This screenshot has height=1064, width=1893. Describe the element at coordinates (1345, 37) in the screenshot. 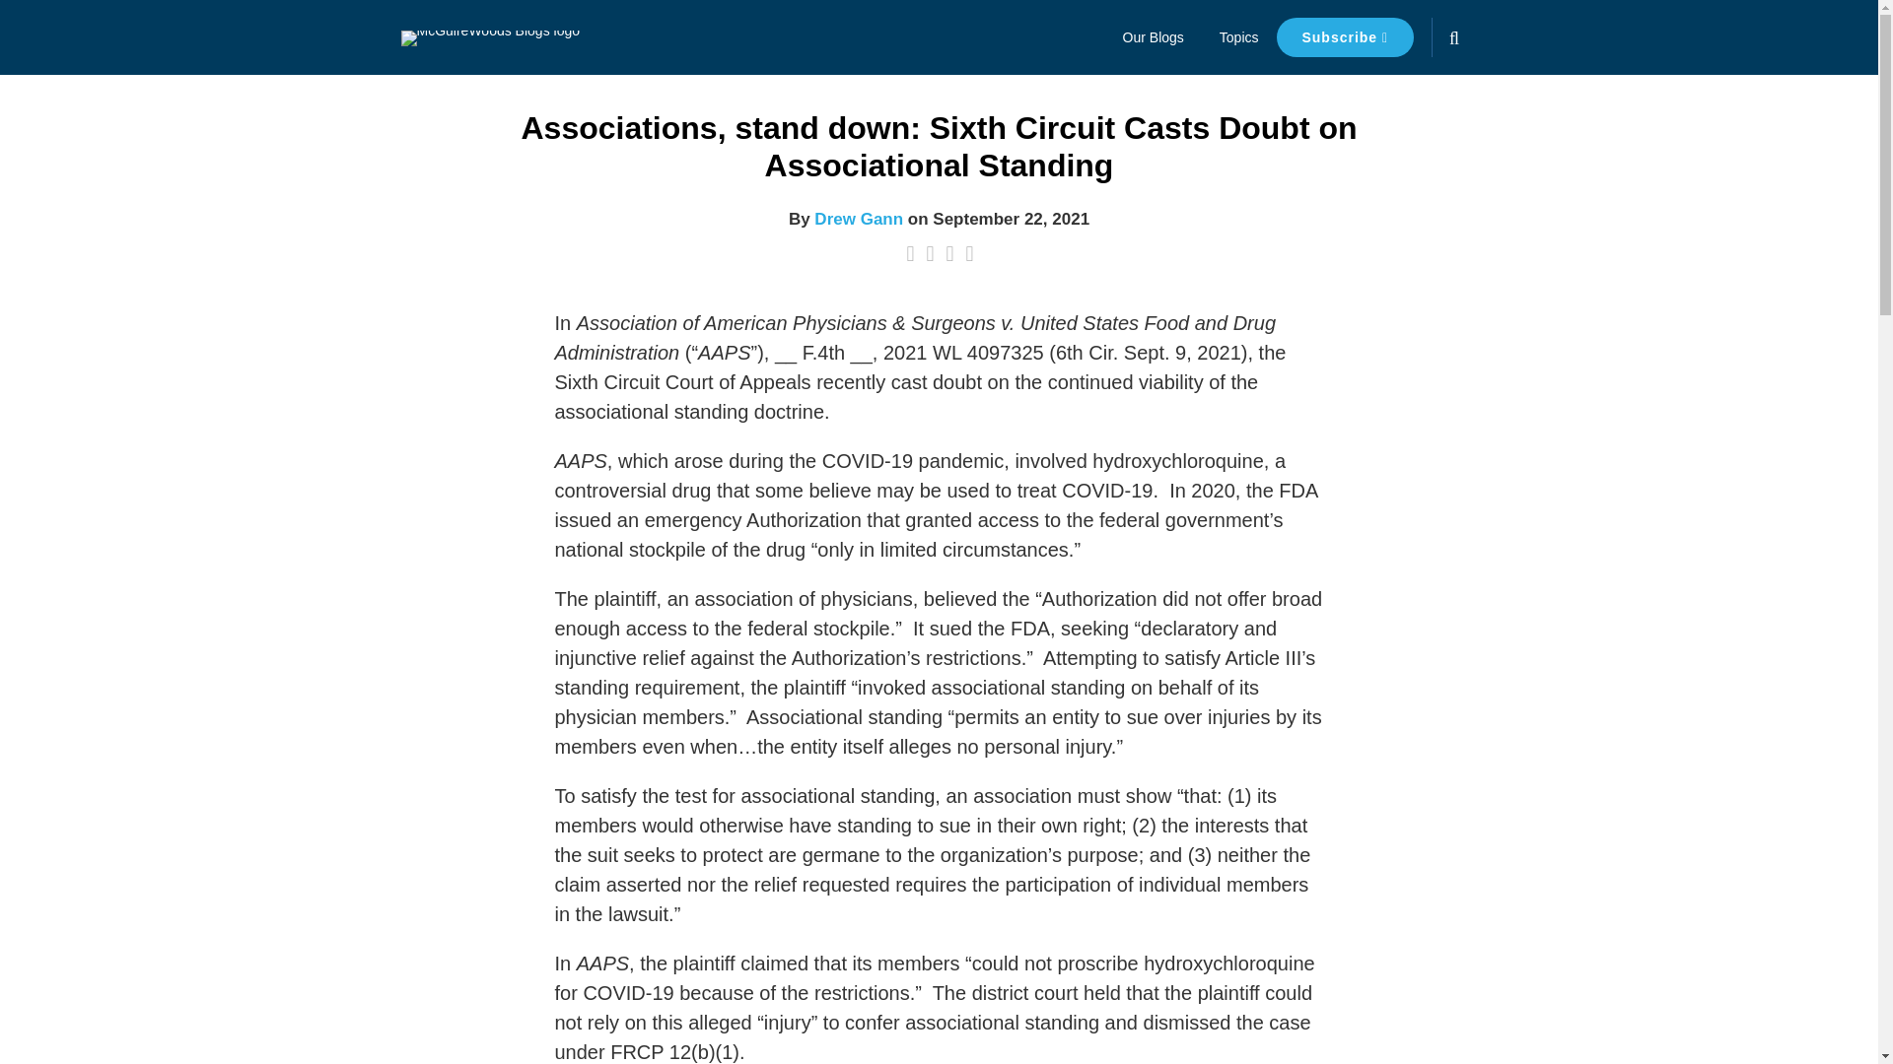

I see `Subscribe` at that location.